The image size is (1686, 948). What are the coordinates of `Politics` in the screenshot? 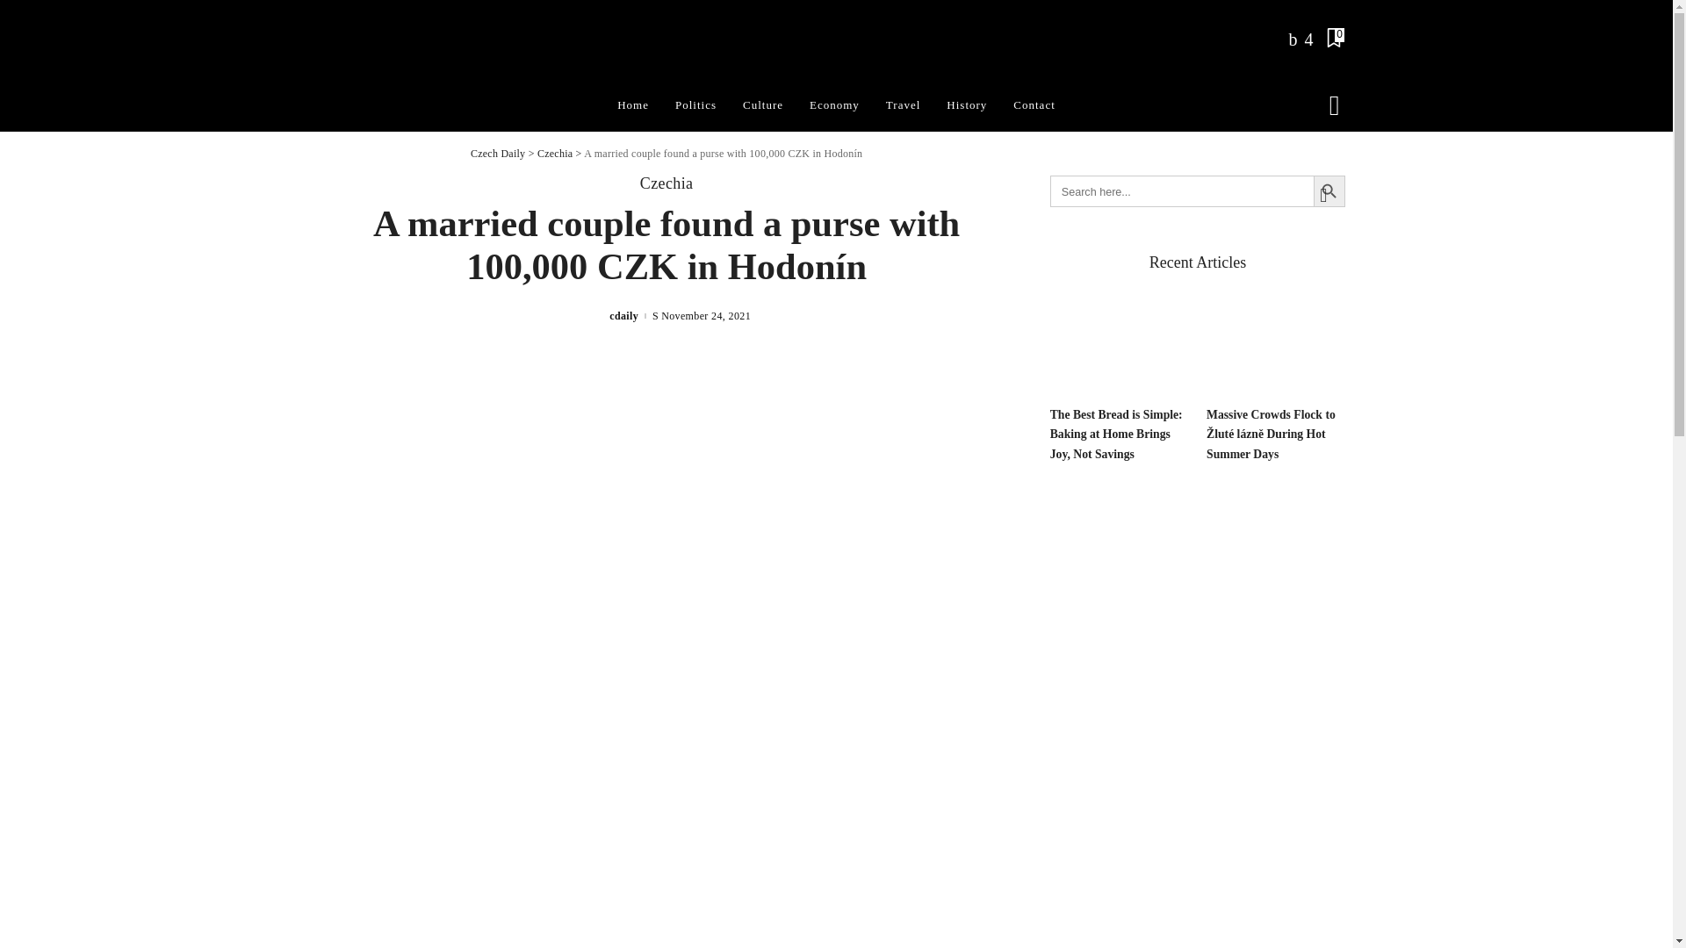 It's located at (695, 105).